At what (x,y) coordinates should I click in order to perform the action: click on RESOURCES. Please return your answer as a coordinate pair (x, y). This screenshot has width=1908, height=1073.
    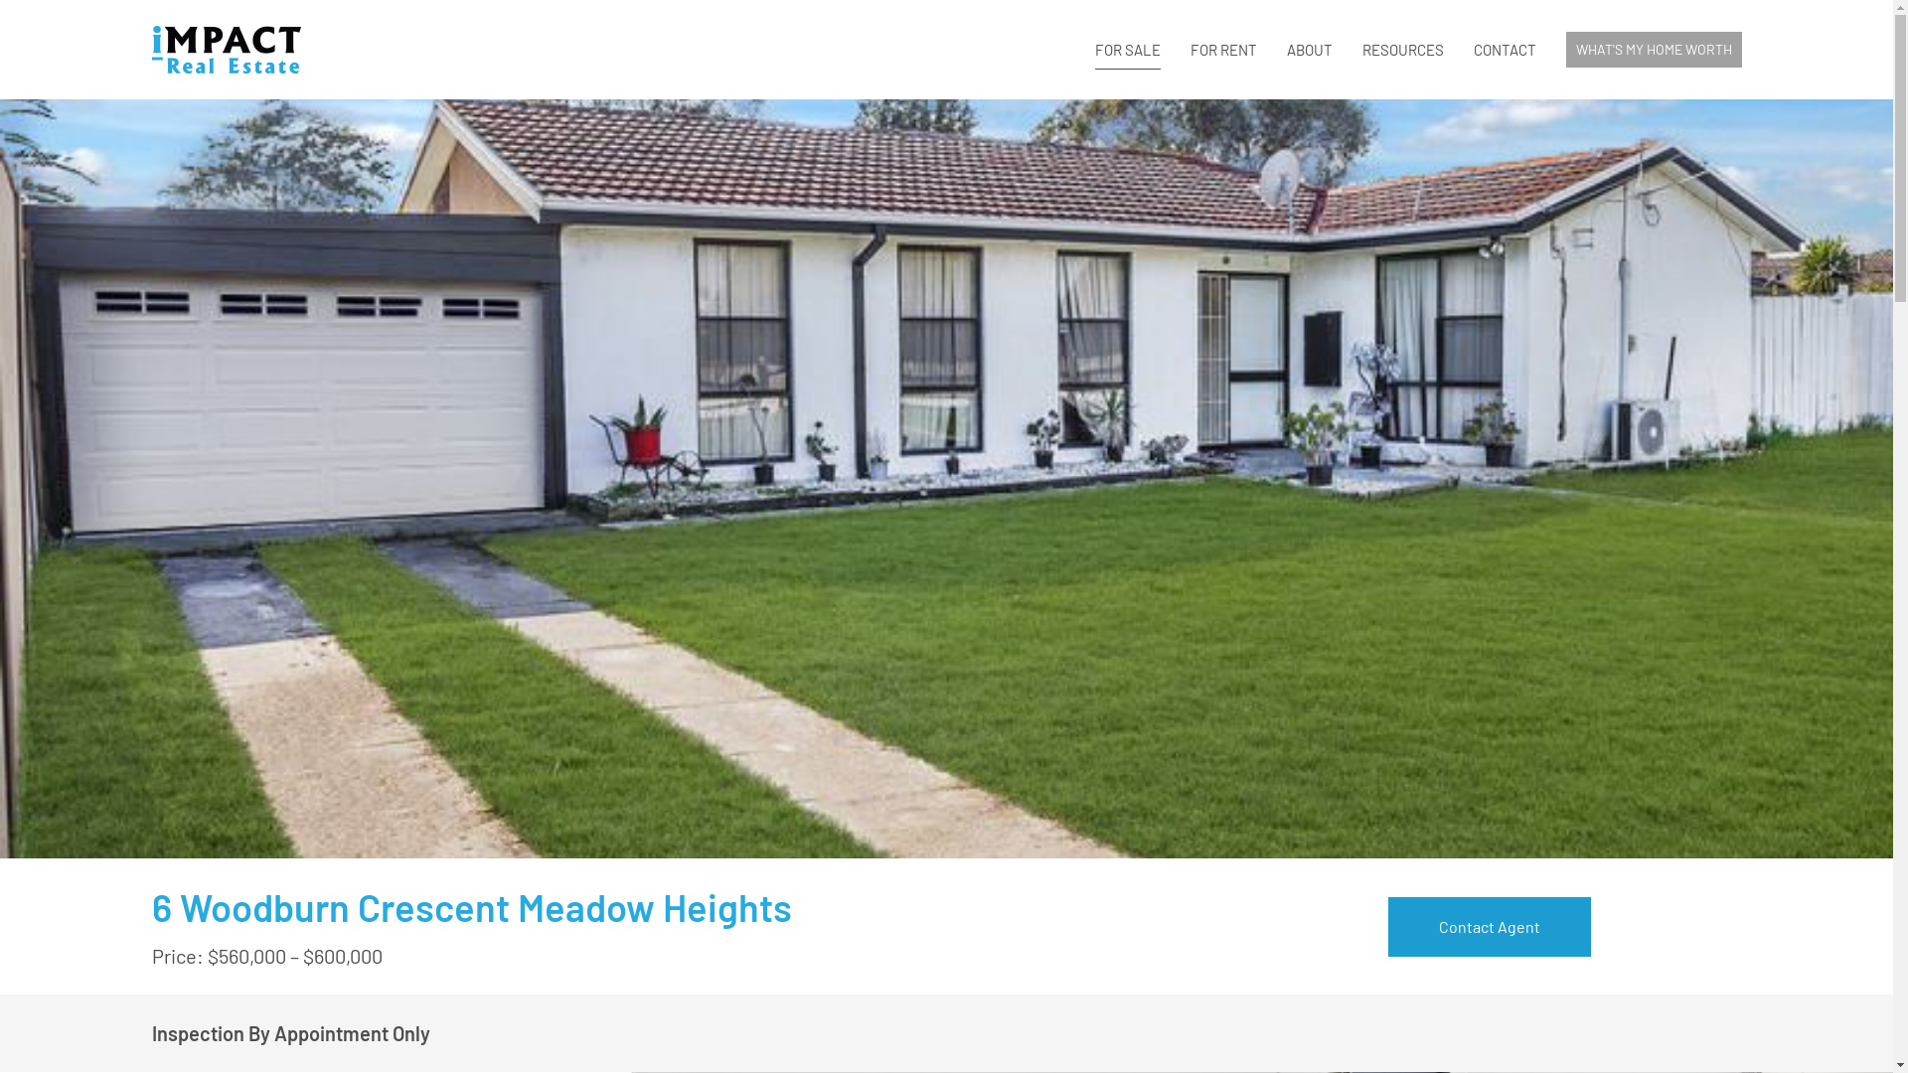
    Looking at the image, I should click on (1403, 50).